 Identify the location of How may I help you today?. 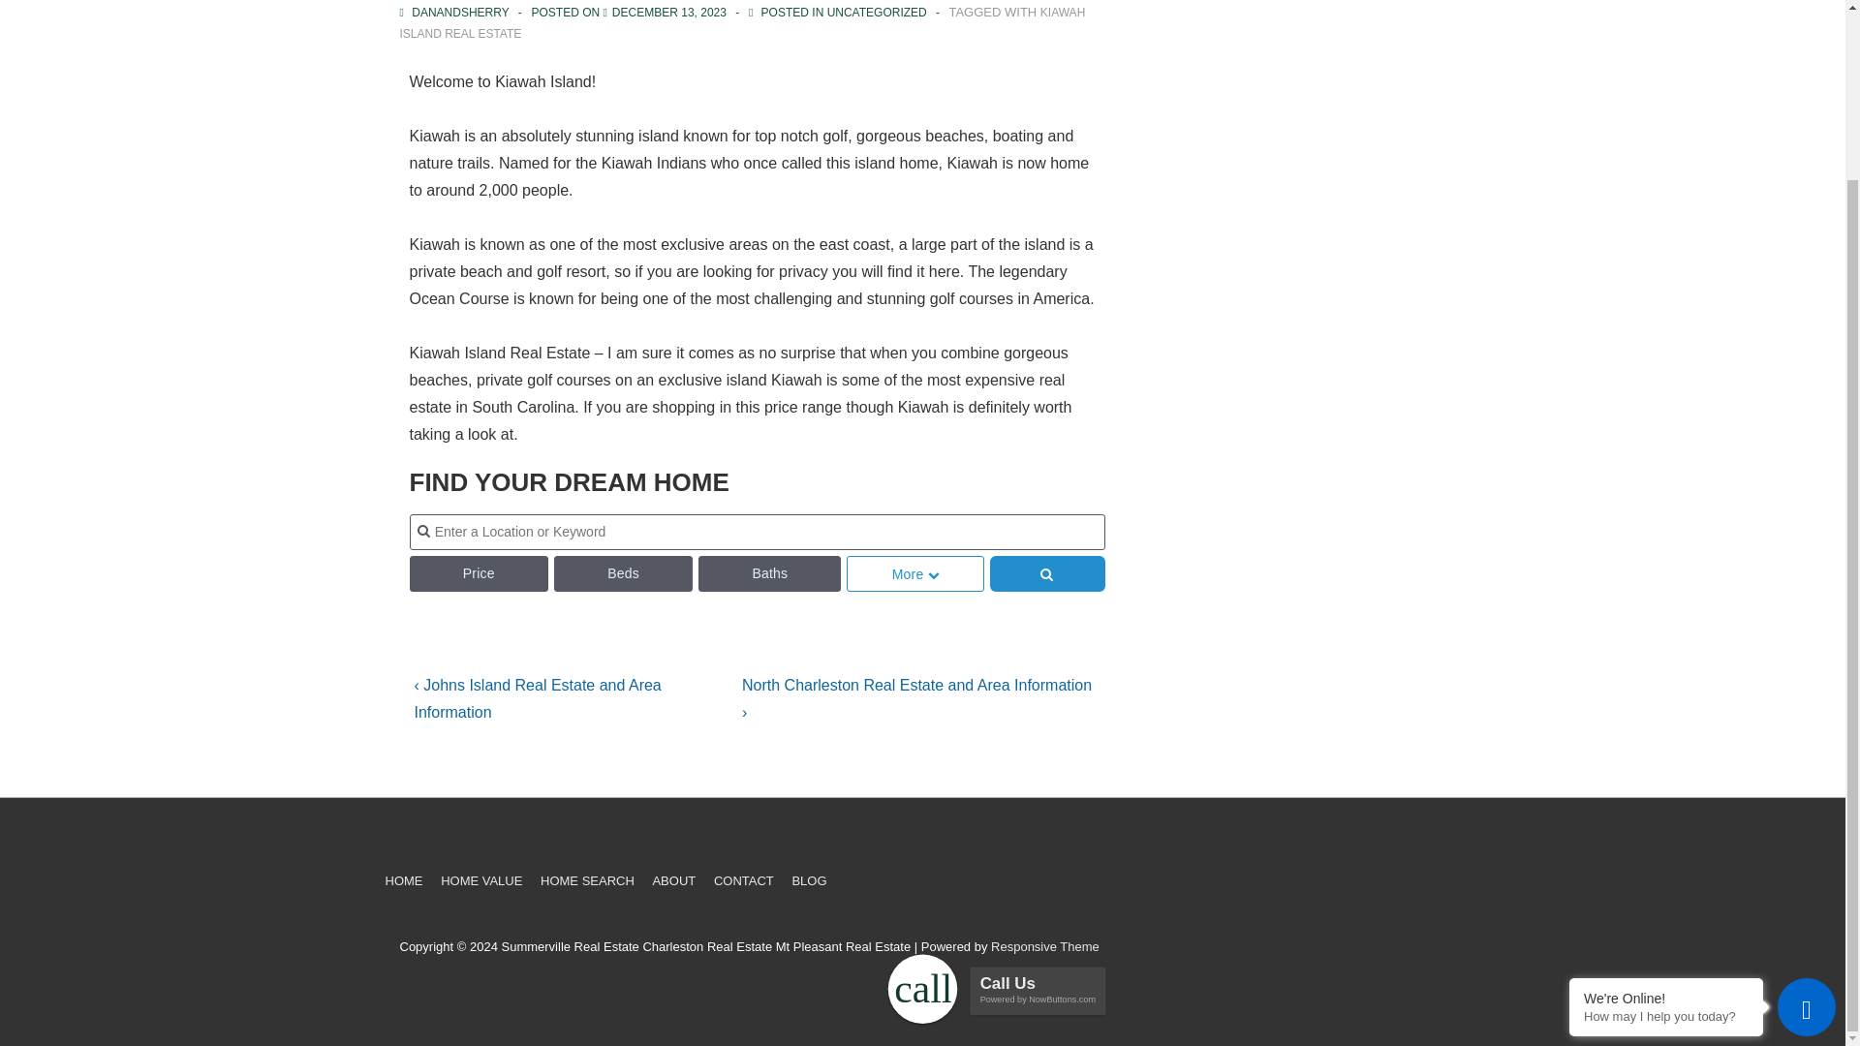
(1666, 812).